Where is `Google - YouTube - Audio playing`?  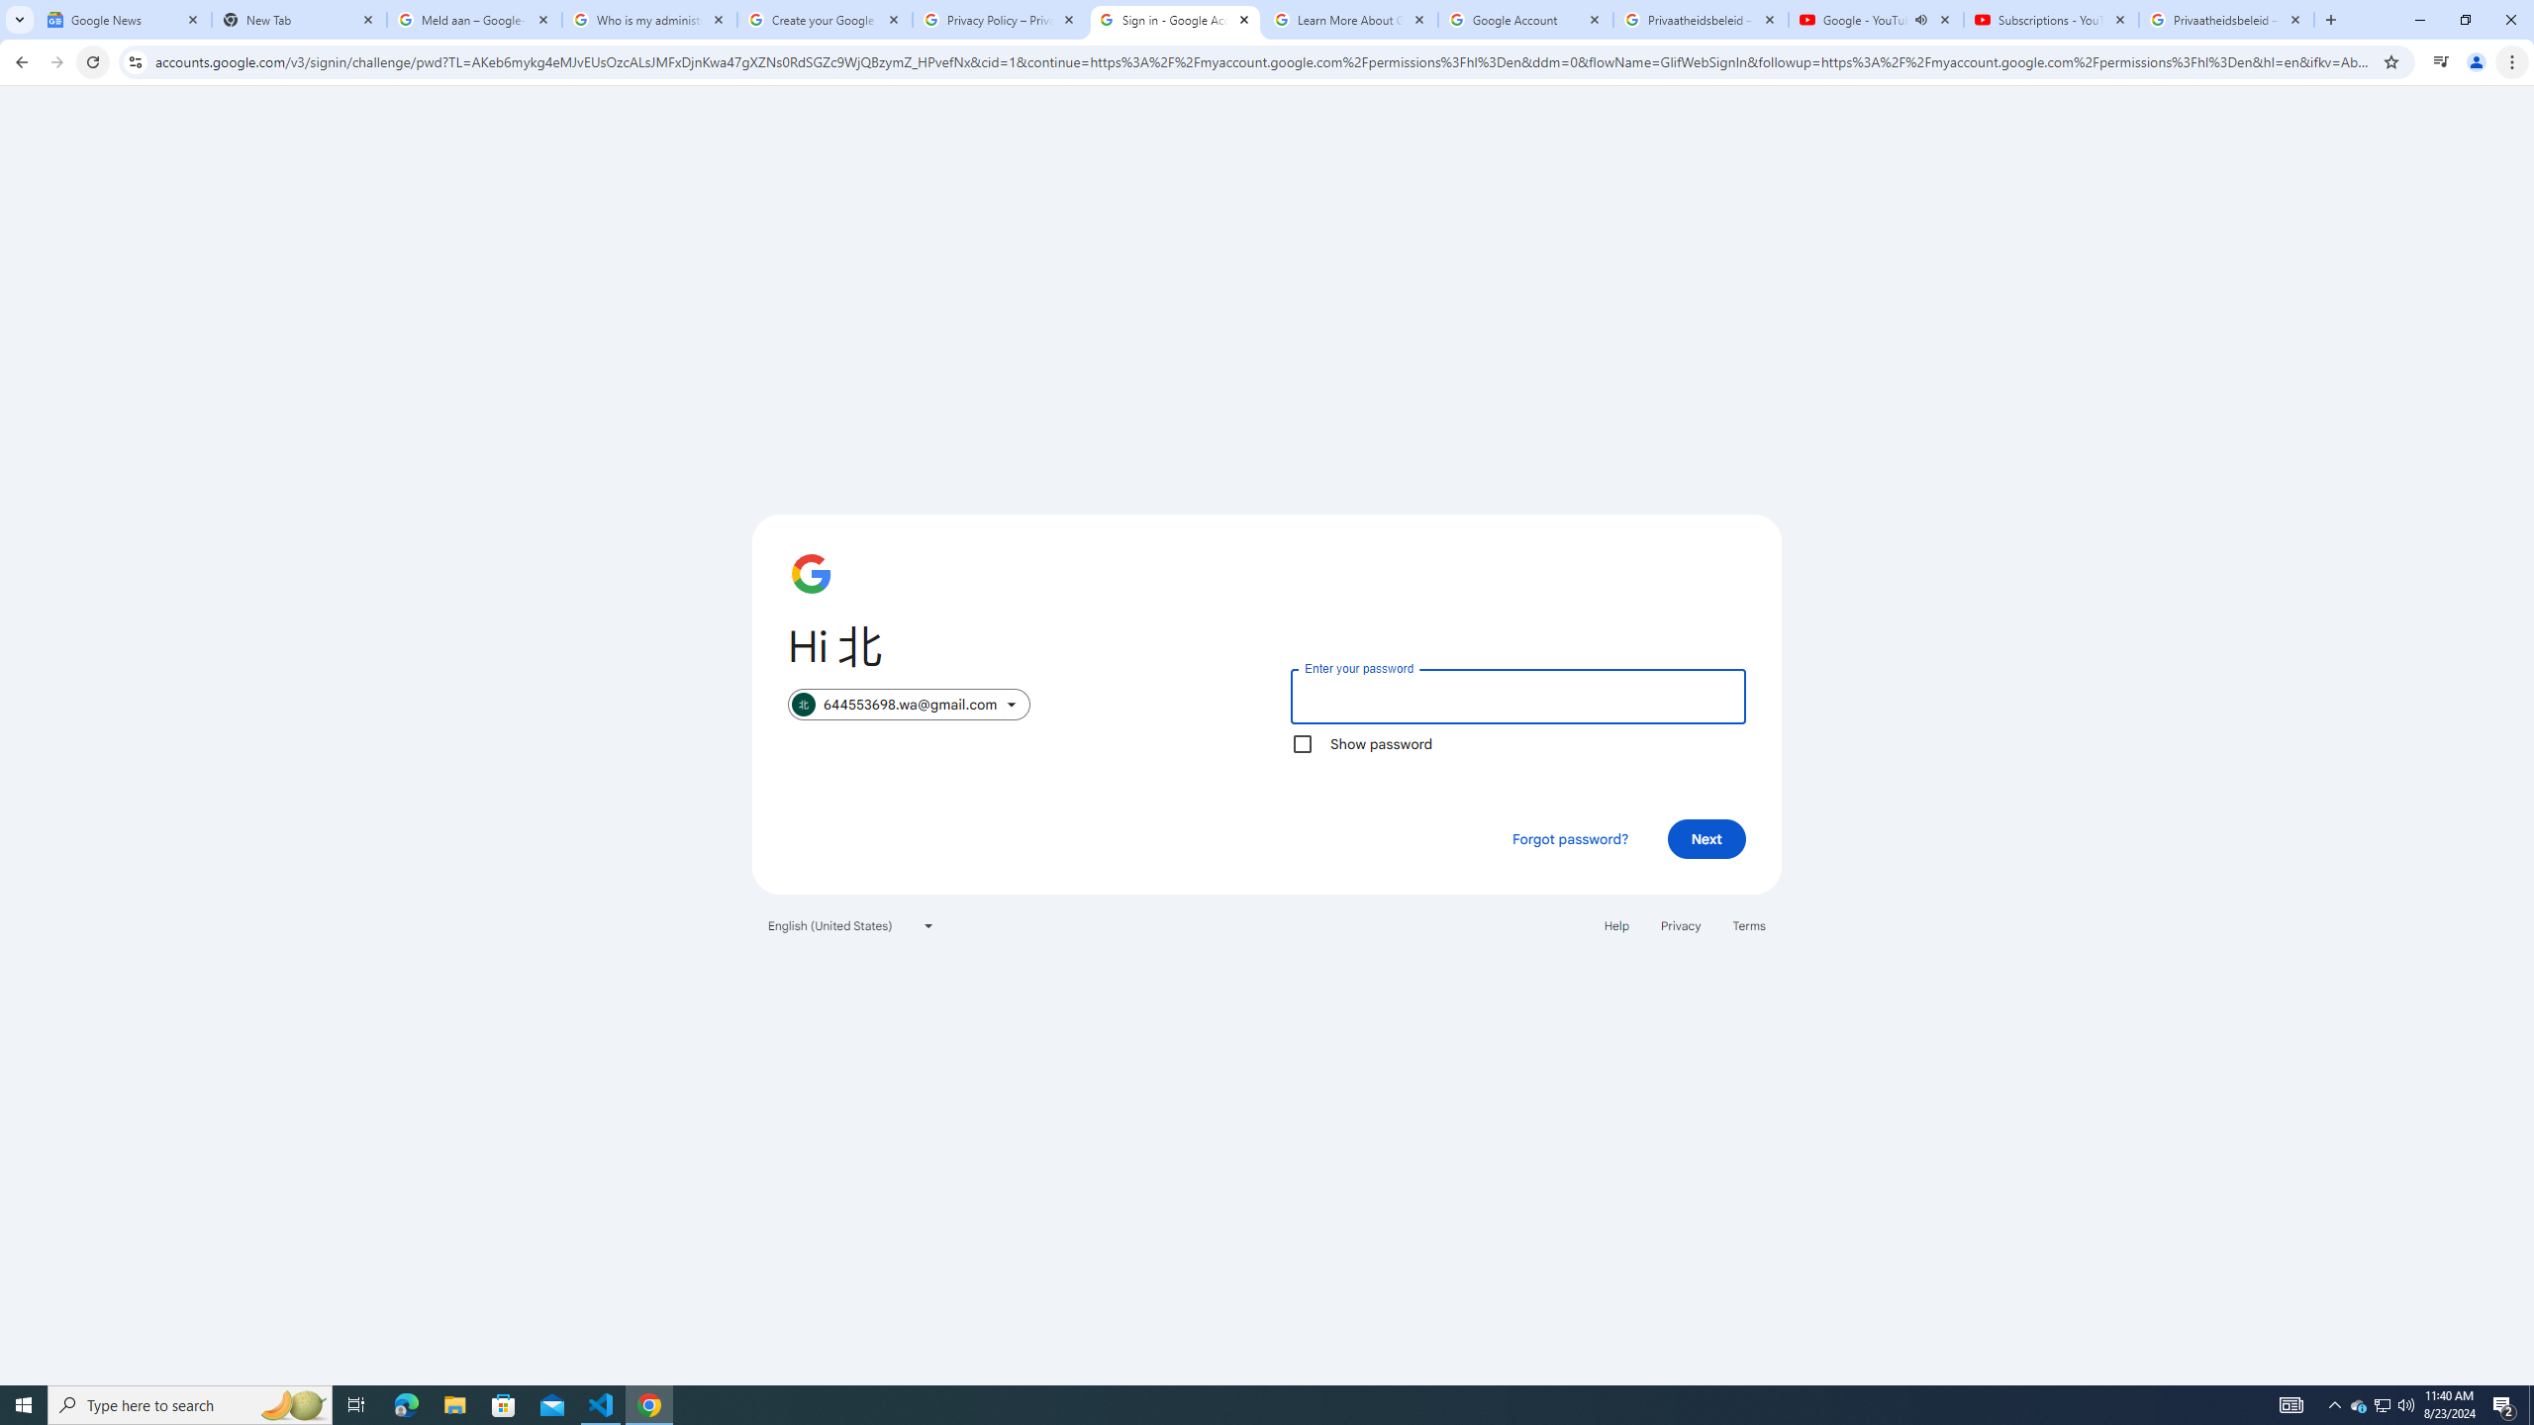 Google - YouTube - Audio playing is located at coordinates (1877, 20).